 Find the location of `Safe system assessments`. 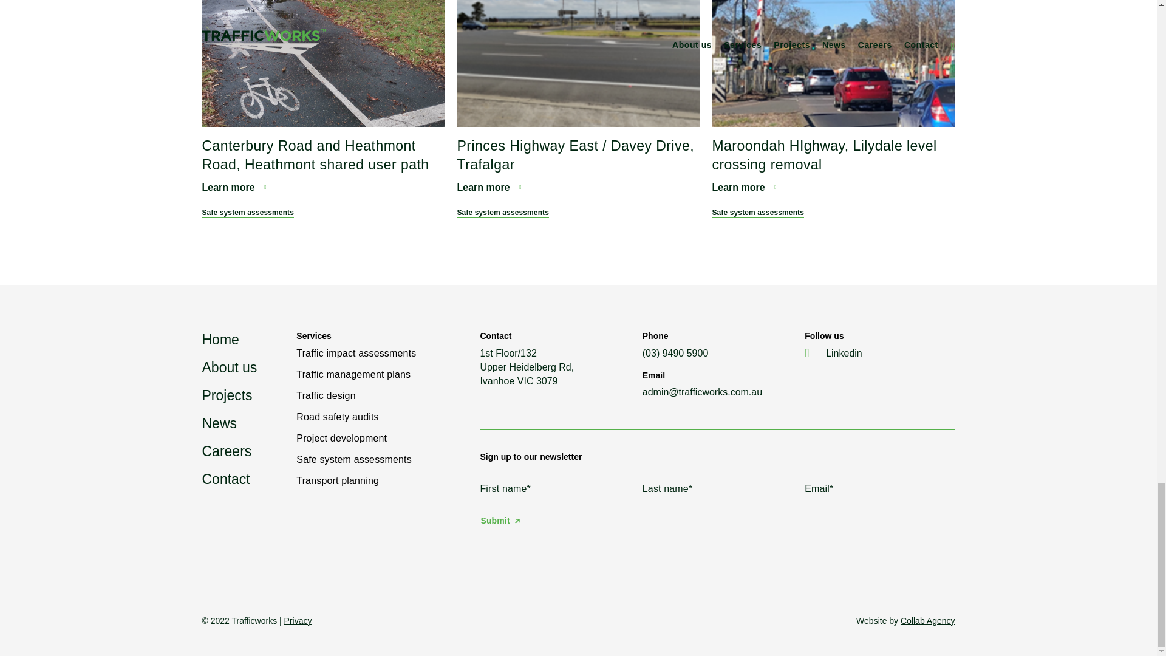

Safe system assessments is located at coordinates (248, 213).